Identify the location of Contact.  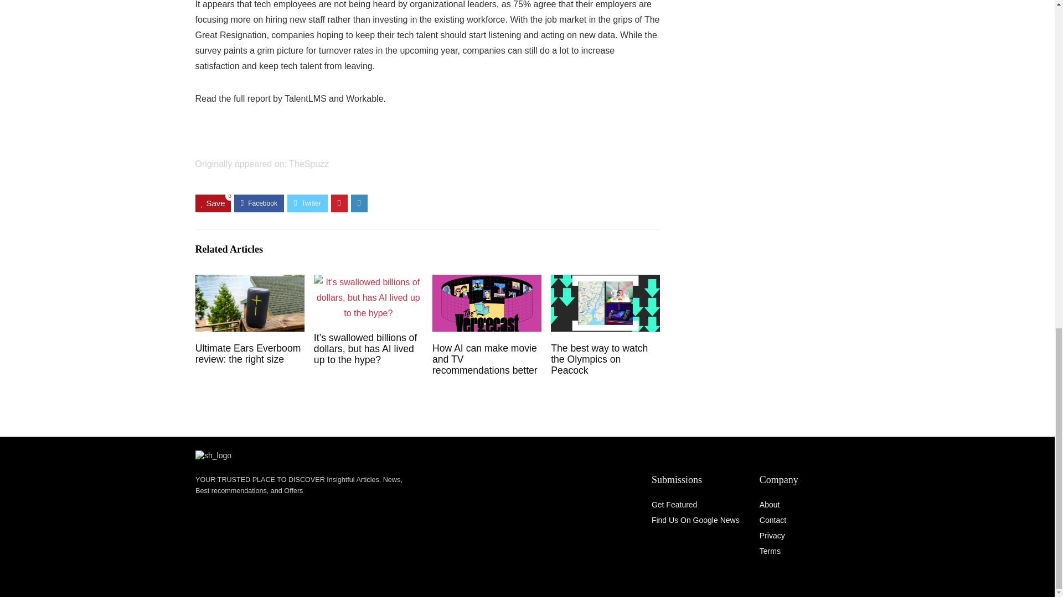
(773, 520).